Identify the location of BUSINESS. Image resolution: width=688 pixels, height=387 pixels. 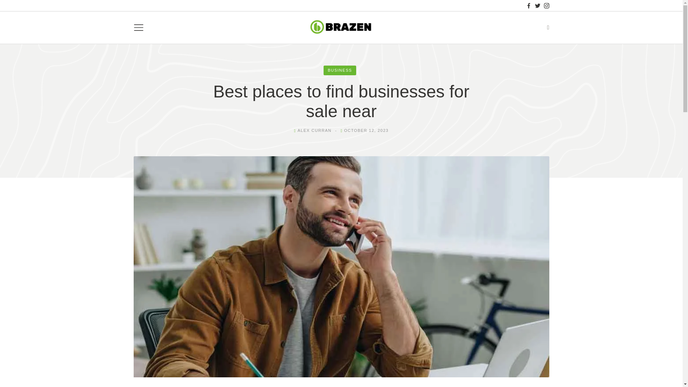
(340, 70).